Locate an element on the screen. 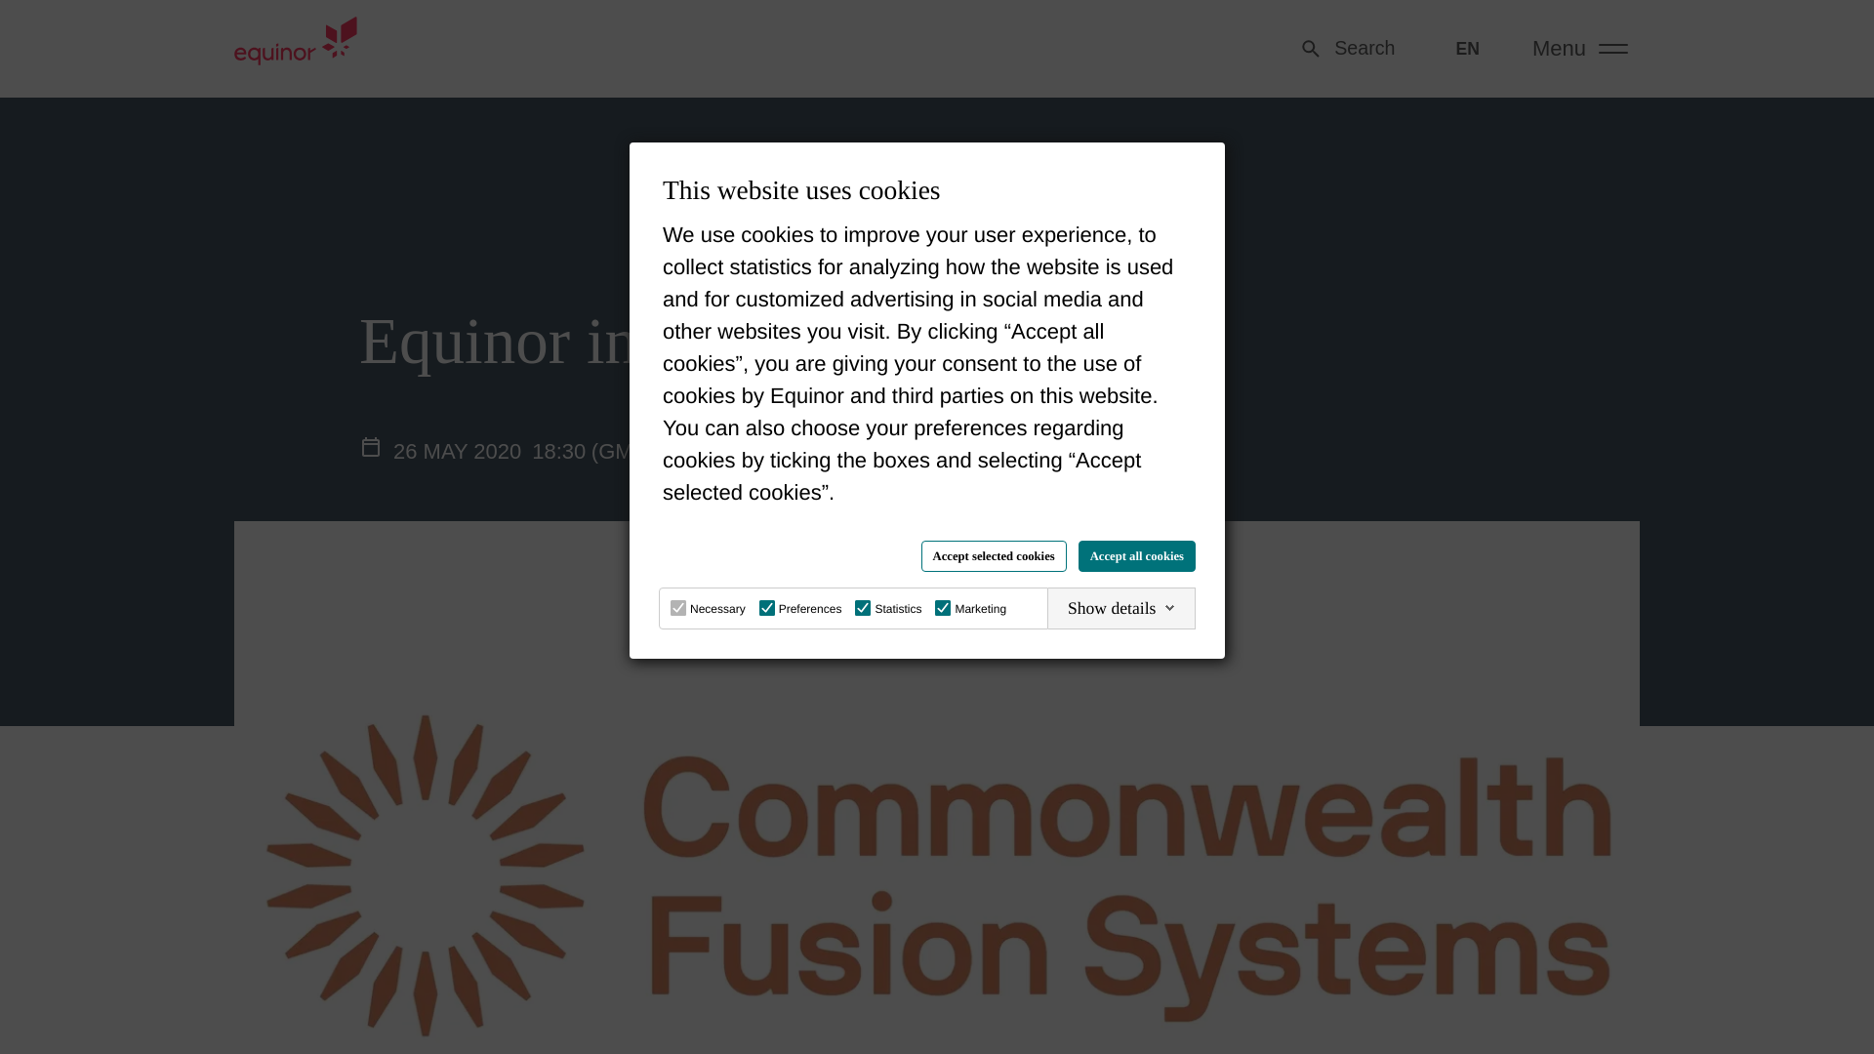 The height and width of the screenshot is (1054, 1874). Accept all cookies is located at coordinates (1136, 556).